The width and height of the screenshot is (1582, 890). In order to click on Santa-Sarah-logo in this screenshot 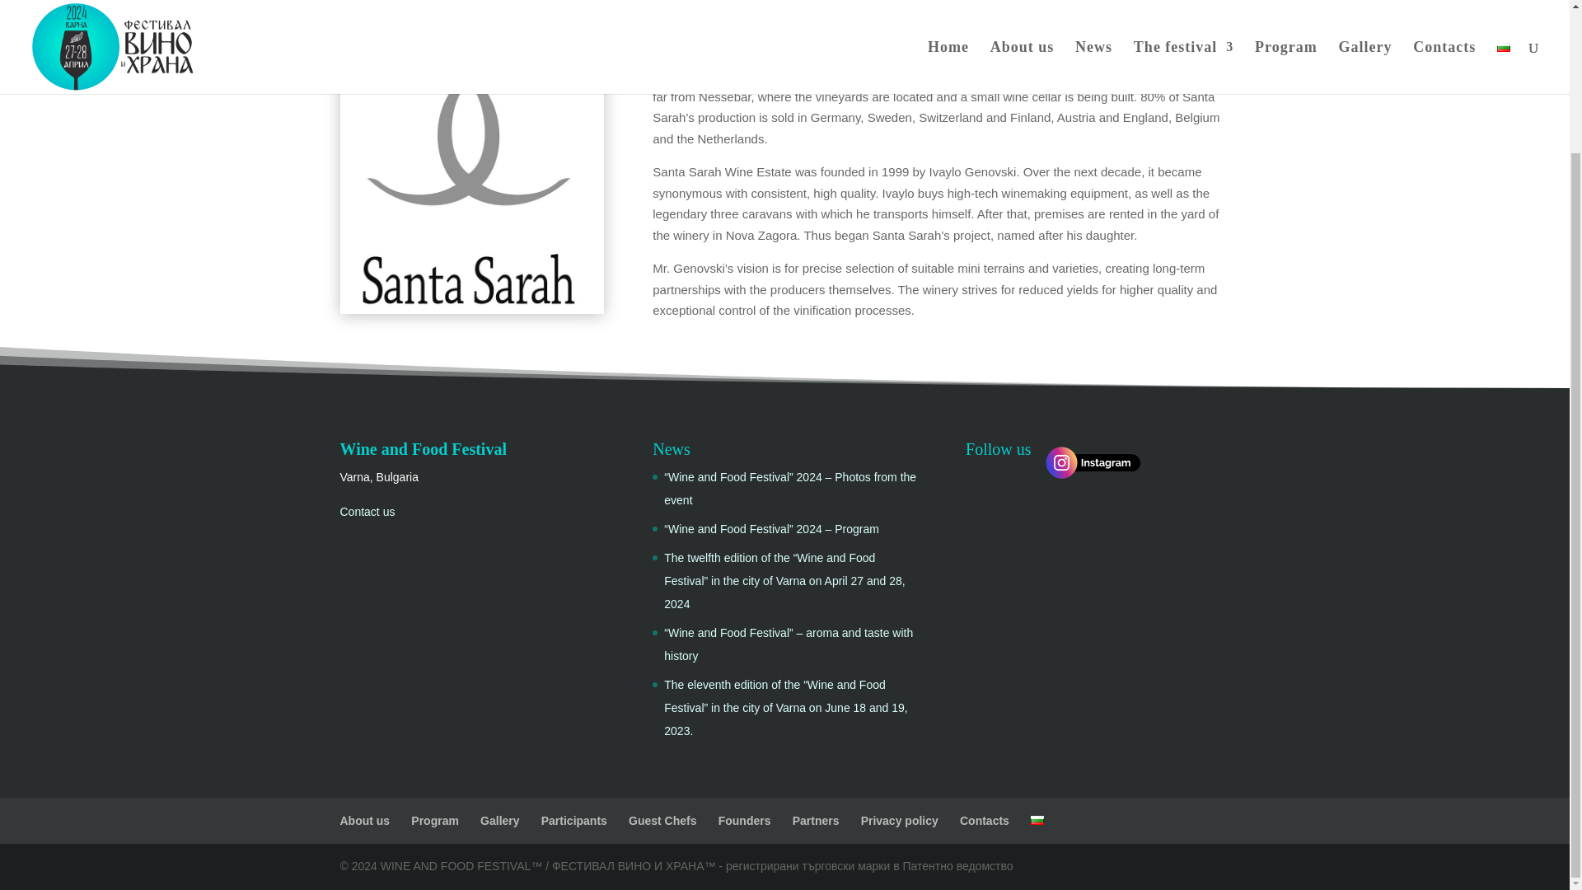, I will do `click(471, 190)`.